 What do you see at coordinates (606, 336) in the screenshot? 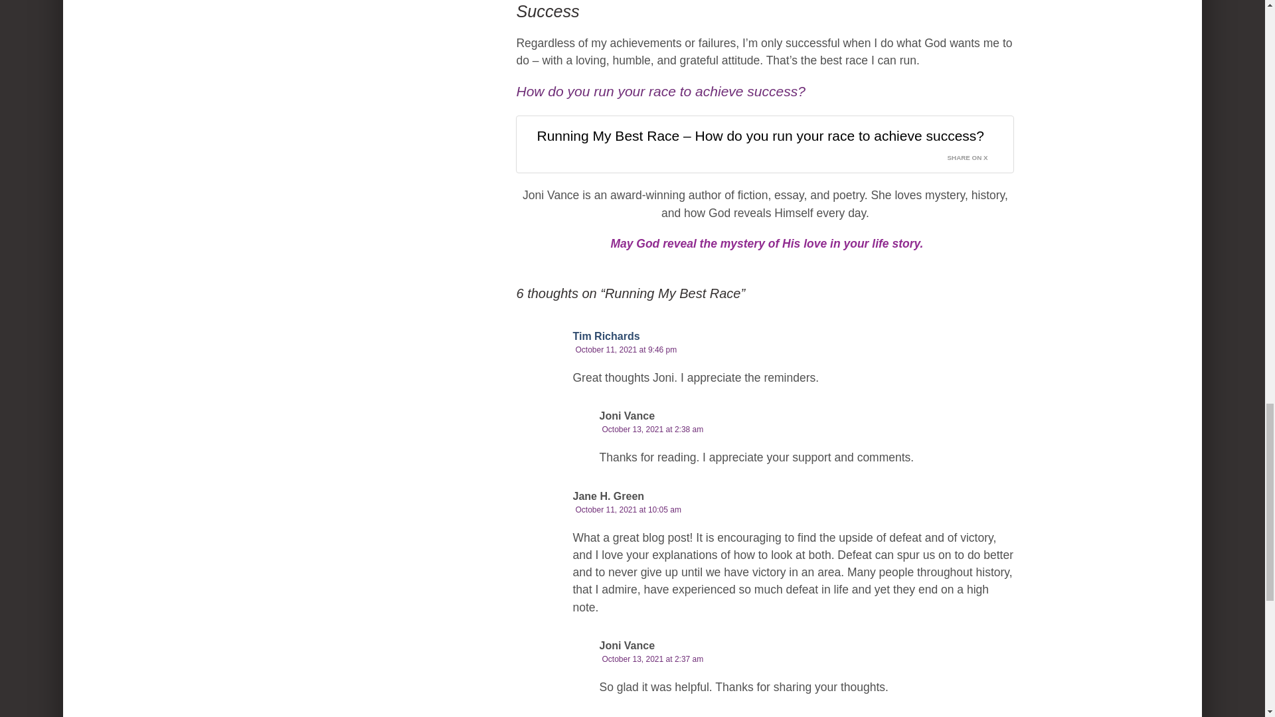
I see `Tim Richards` at bounding box center [606, 336].